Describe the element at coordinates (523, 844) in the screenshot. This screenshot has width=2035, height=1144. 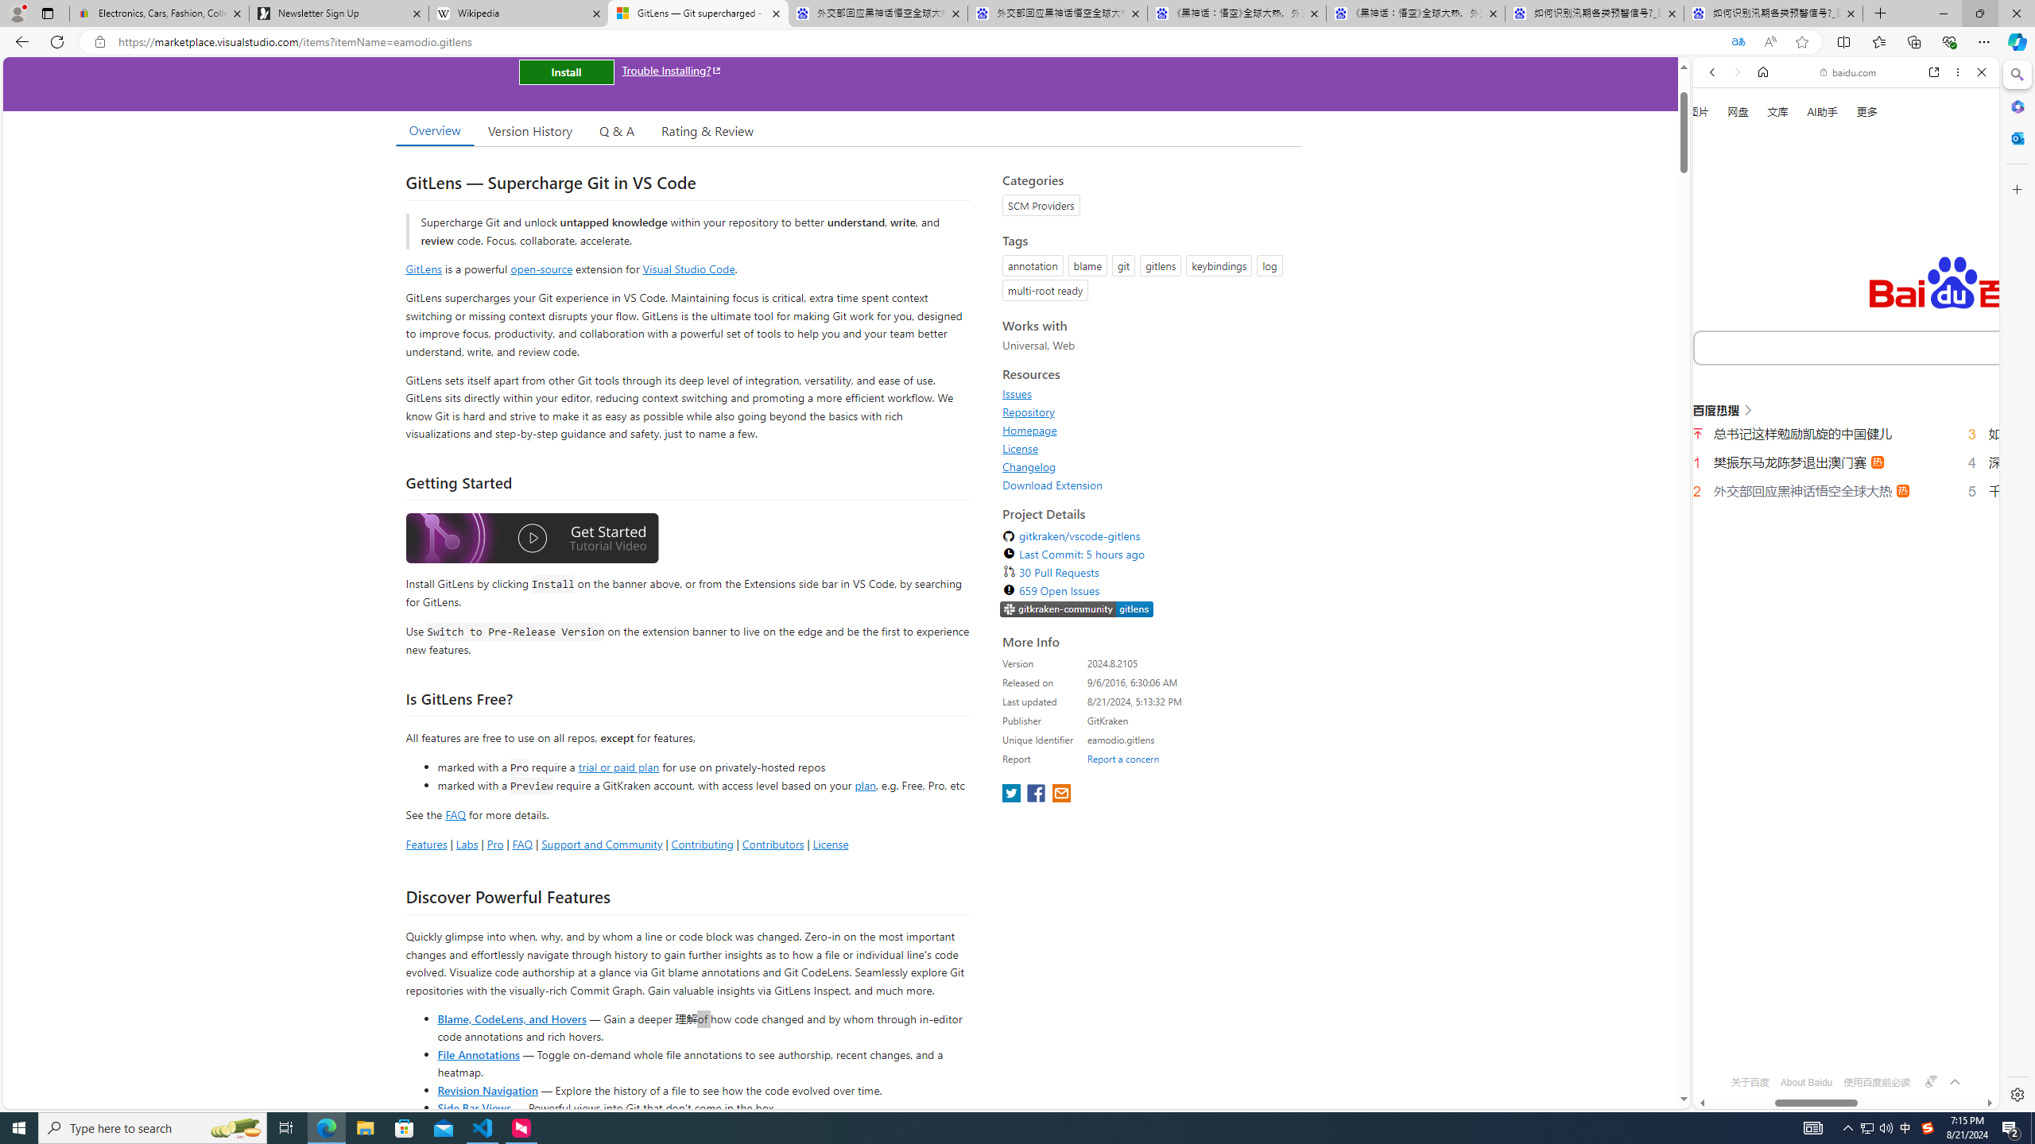
I see `FAQ` at that location.